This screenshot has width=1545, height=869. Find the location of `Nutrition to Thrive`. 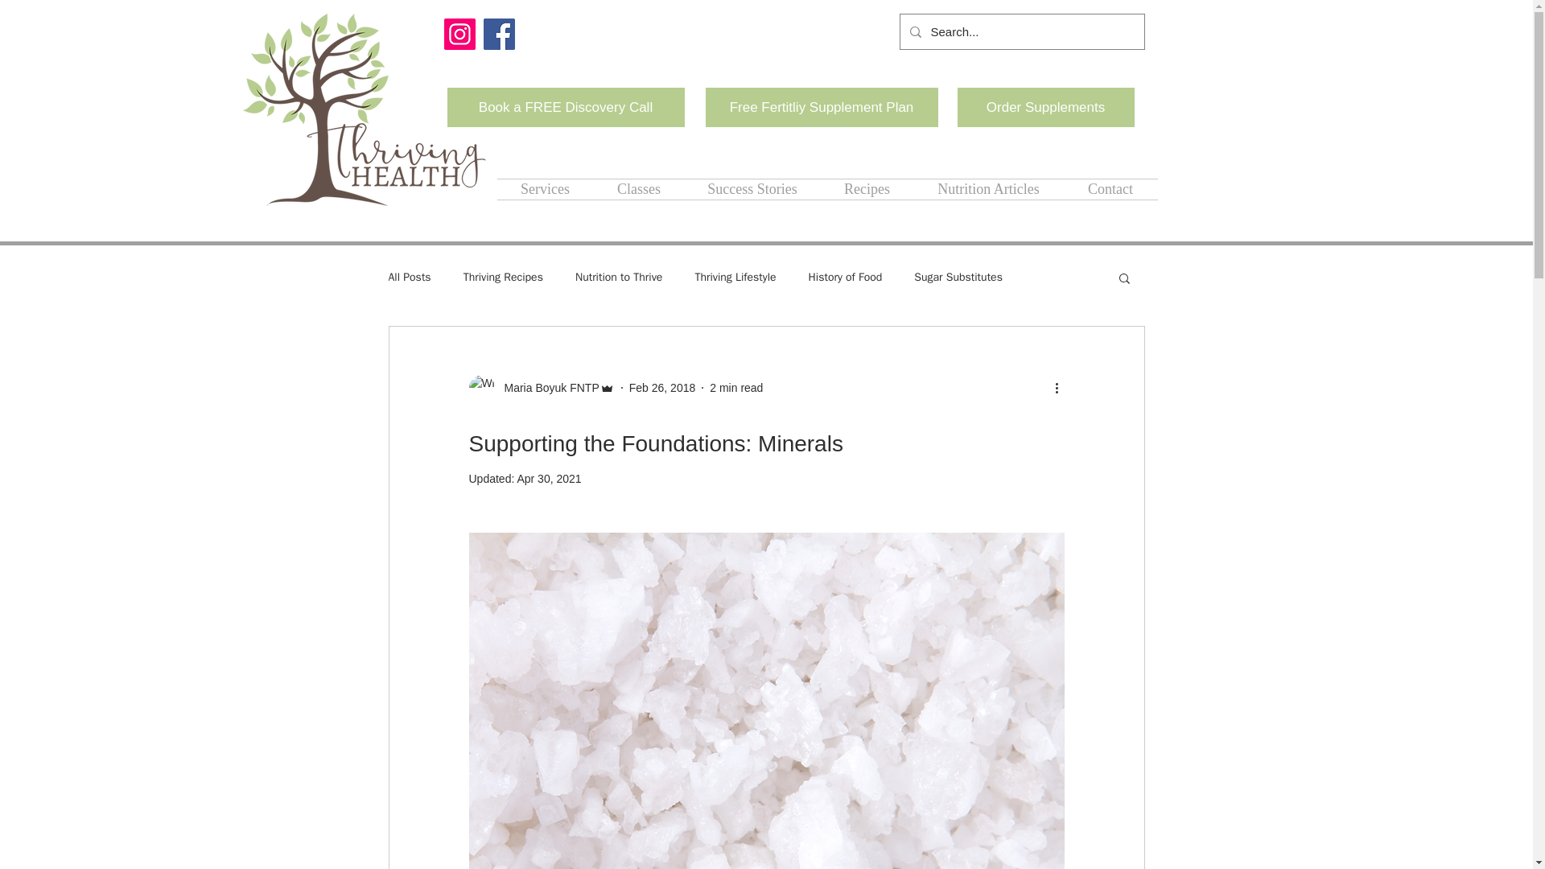

Nutrition to Thrive is located at coordinates (618, 277).